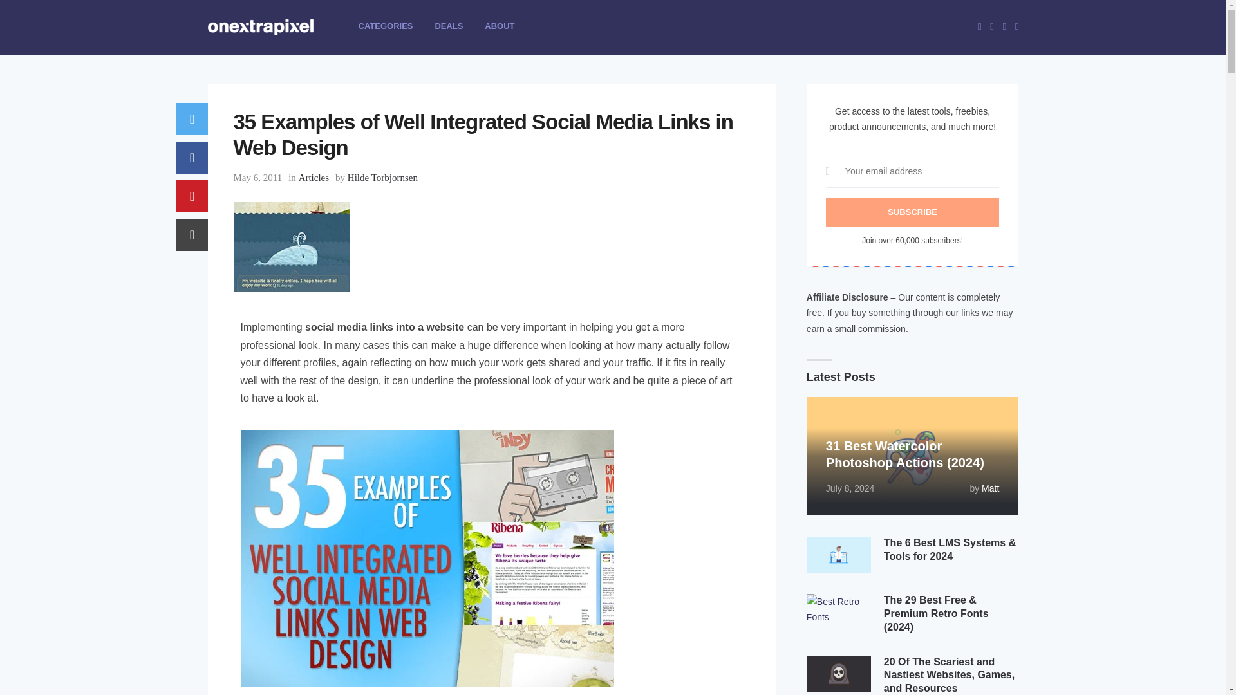 The height and width of the screenshot is (695, 1236). I want to click on Articles, so click(314, 178).